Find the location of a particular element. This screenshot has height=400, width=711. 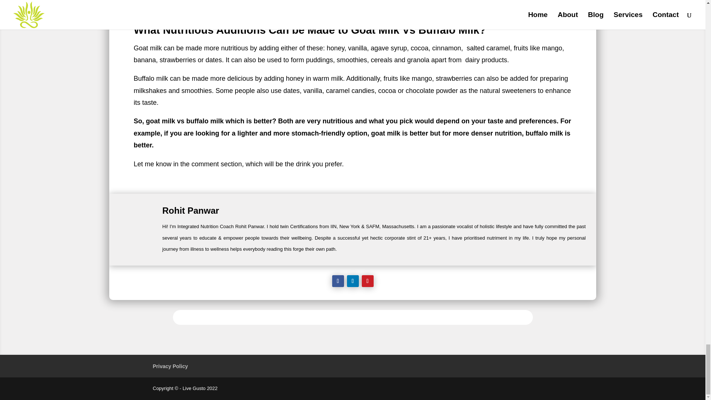

Follow on LinkedIn is located at coordinates (353, 281).